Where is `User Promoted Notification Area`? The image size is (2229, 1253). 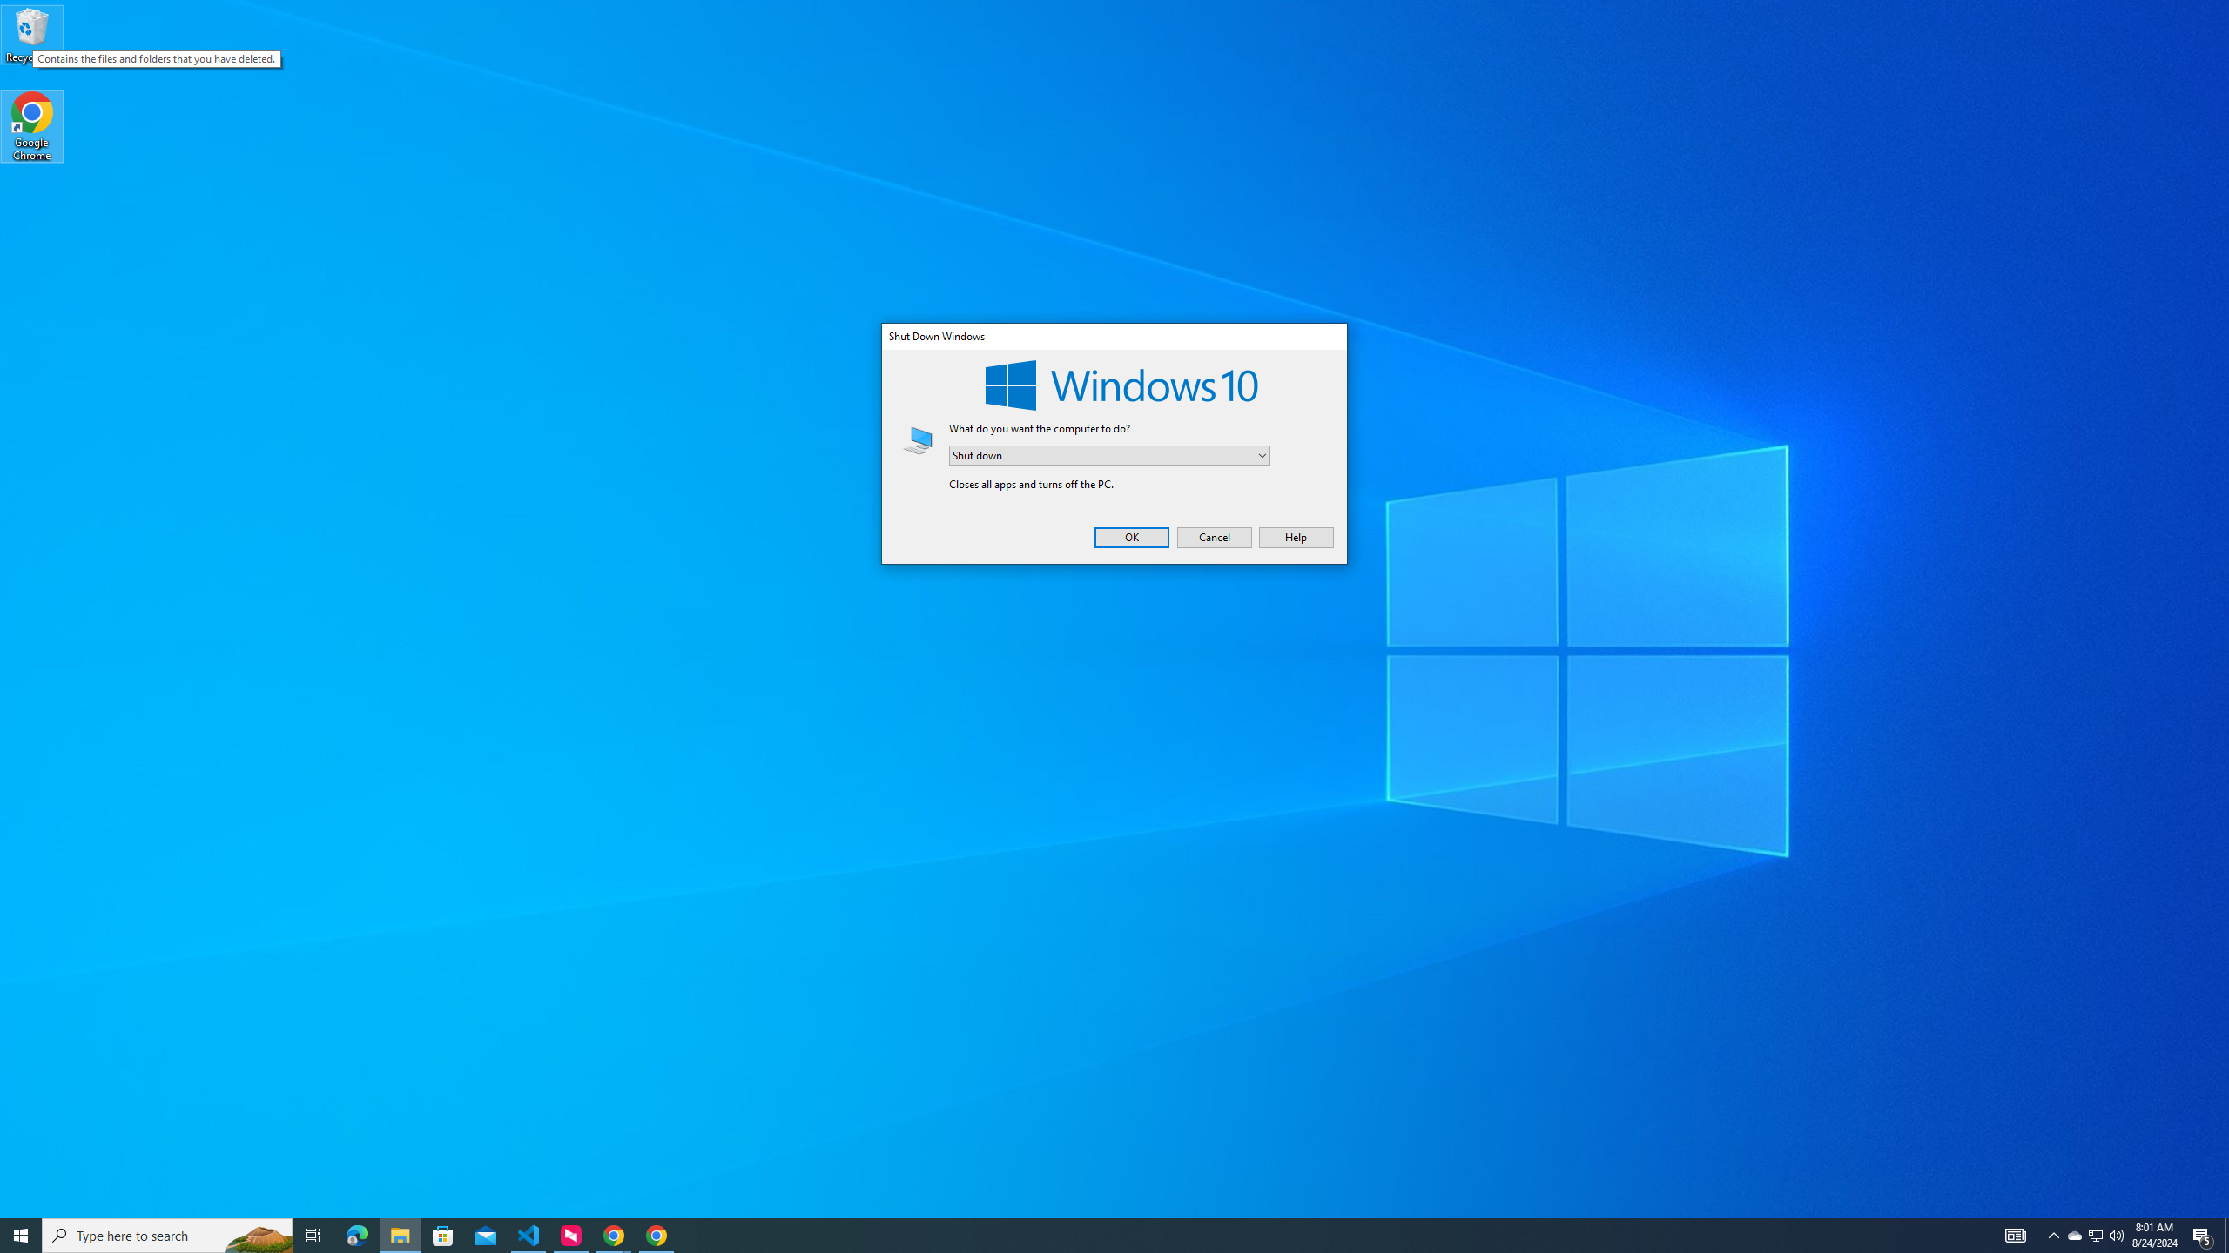 User Promoted Notification Area is located at coordinates (657, 1236).